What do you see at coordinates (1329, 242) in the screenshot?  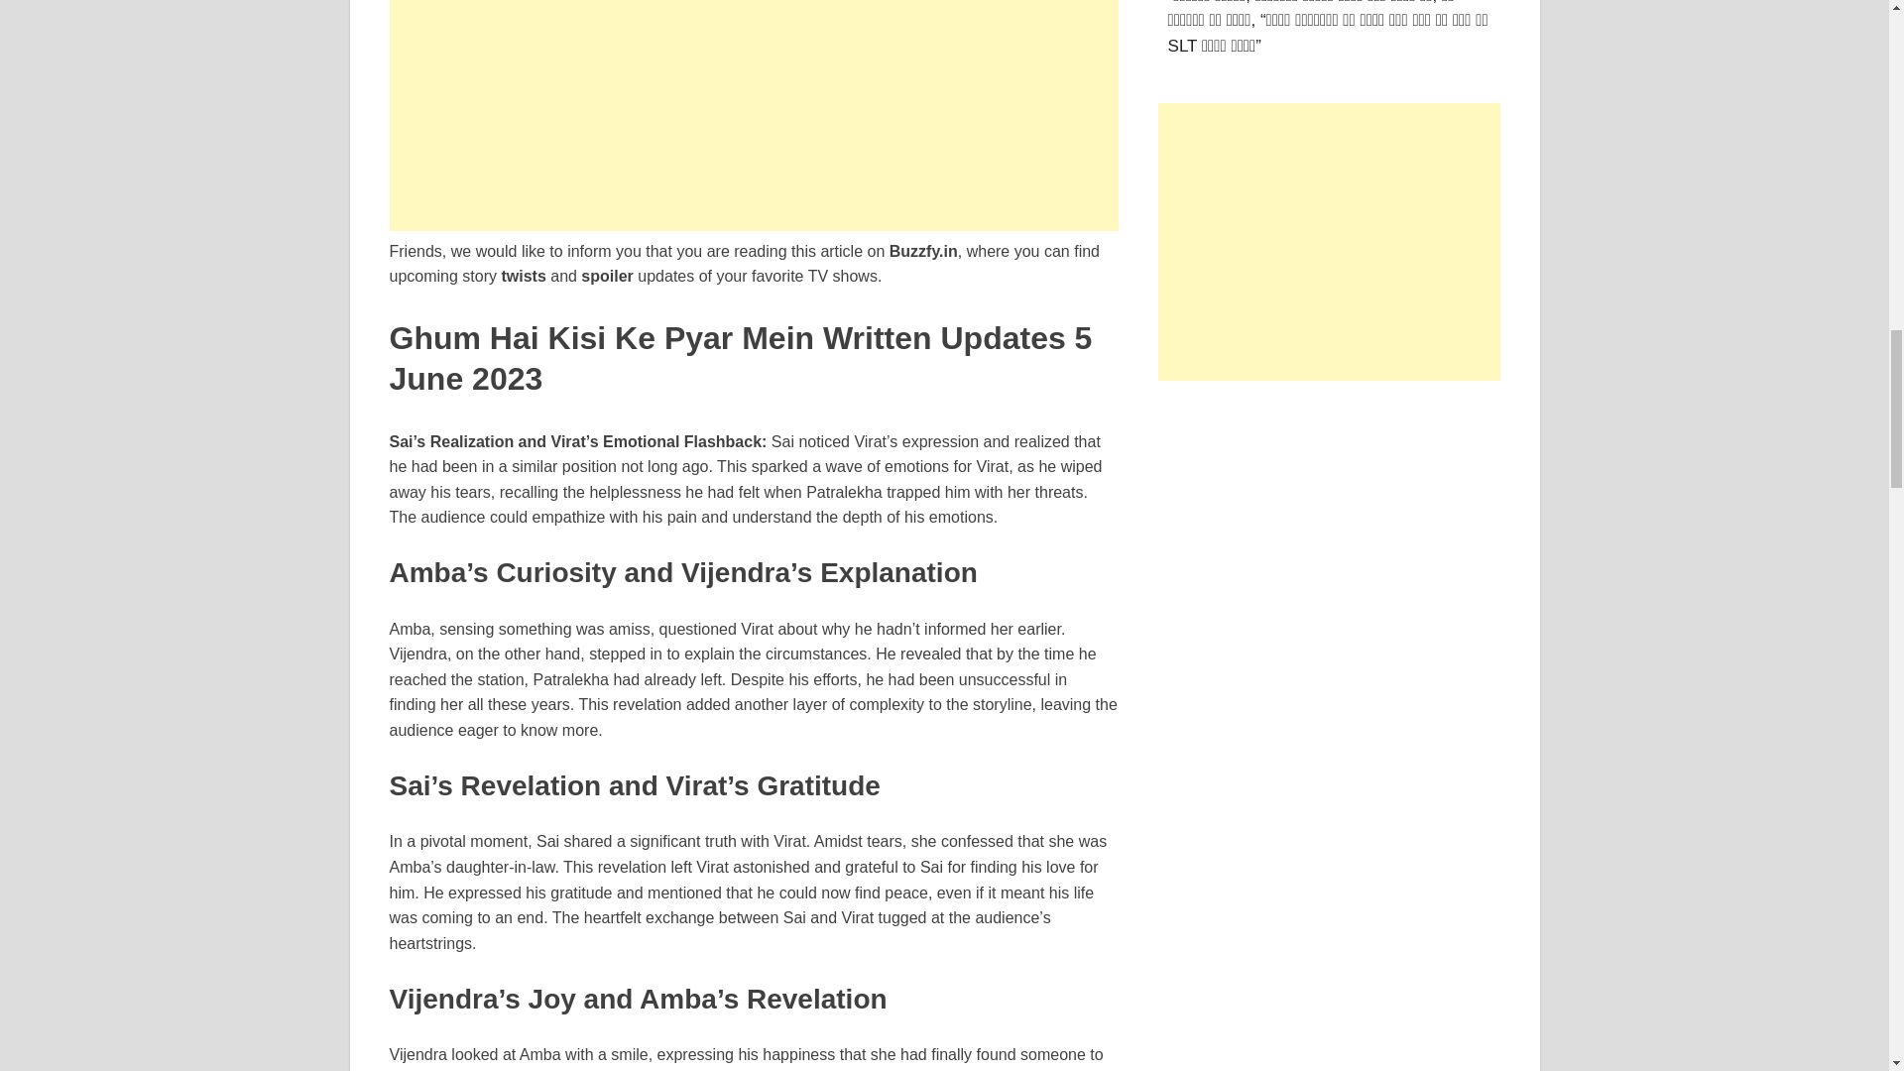 I see `Advertisement` at bounding box center [1329, 242].